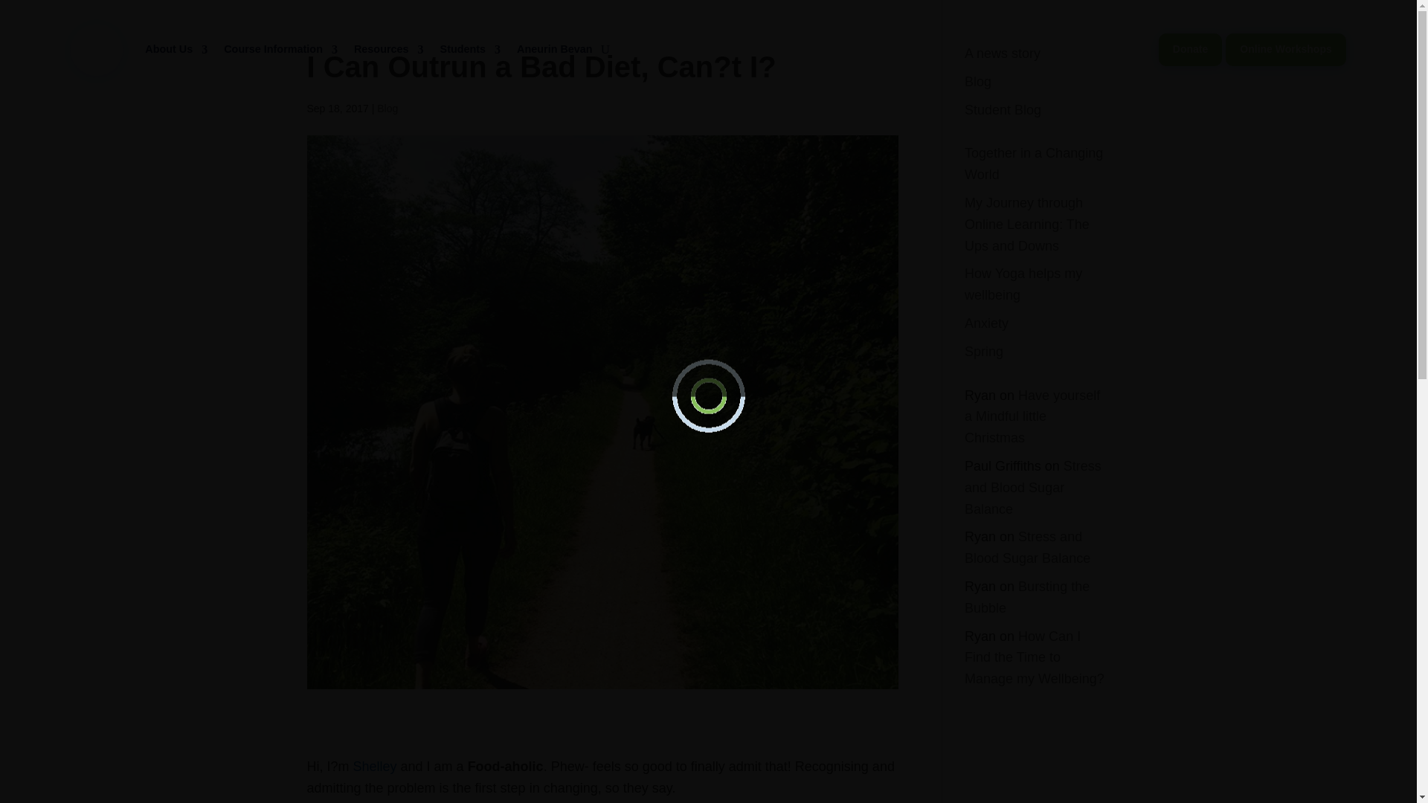  What do you see at coordinates (470, 49) in the screenshot?
I see `Students` at bounding box center [470, 49].